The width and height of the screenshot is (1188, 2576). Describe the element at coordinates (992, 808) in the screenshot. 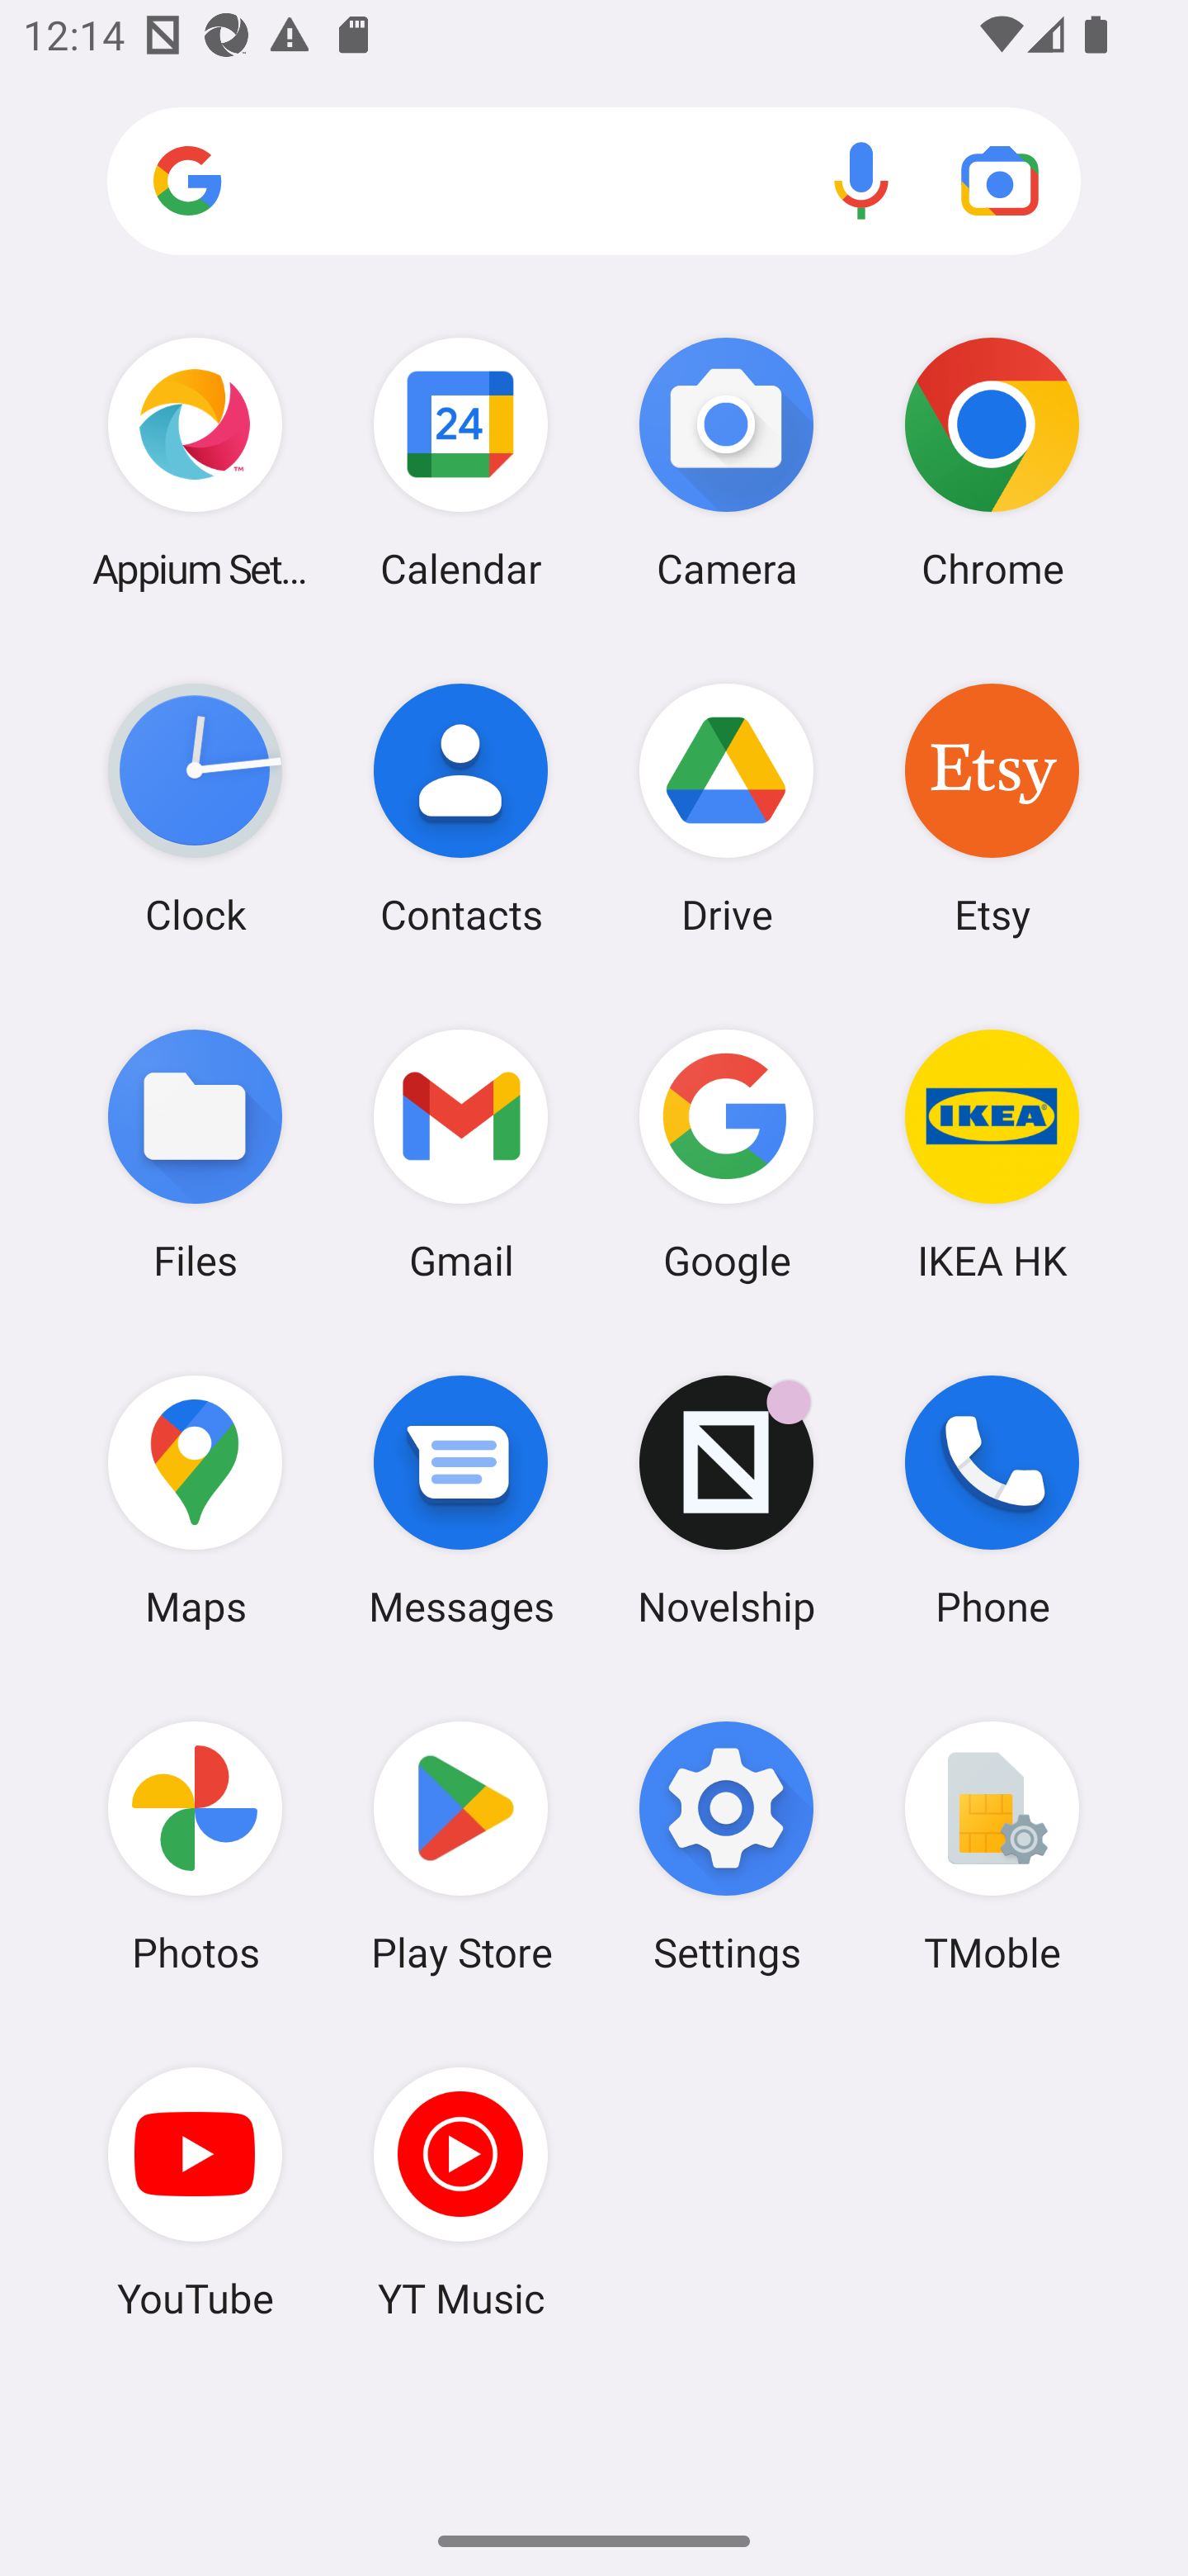

I see `Etsy` at that location.